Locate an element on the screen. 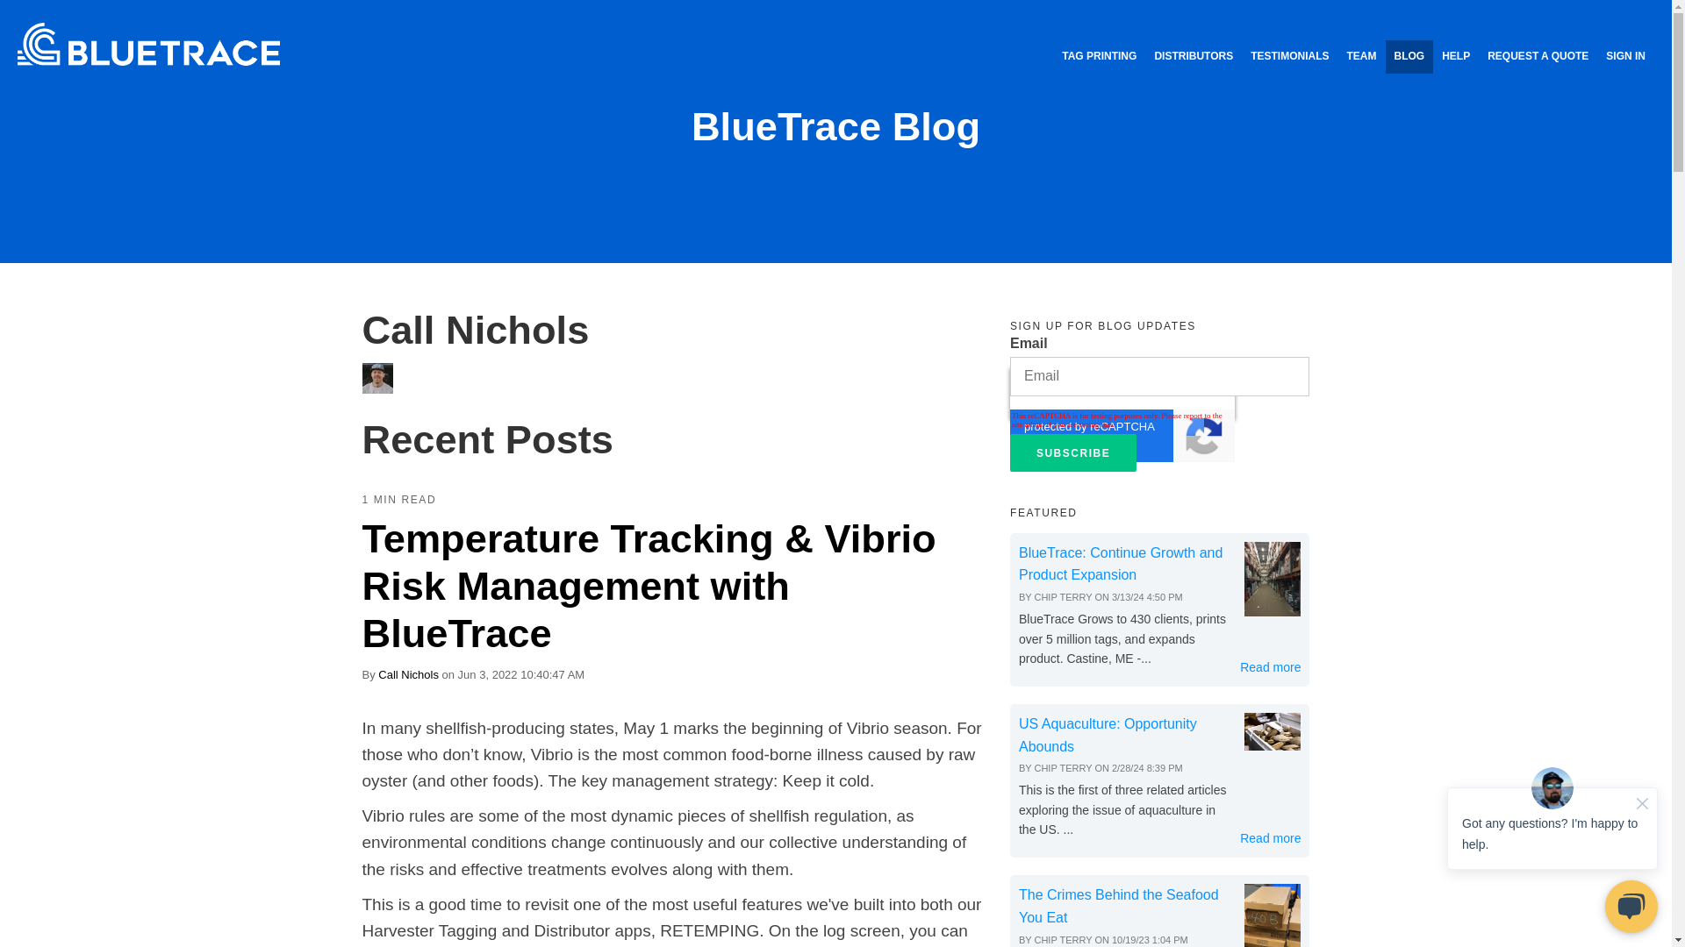 This screenshot has height=947, width=1685. TESTIMONIALS is located at coordinates (1290, 57).